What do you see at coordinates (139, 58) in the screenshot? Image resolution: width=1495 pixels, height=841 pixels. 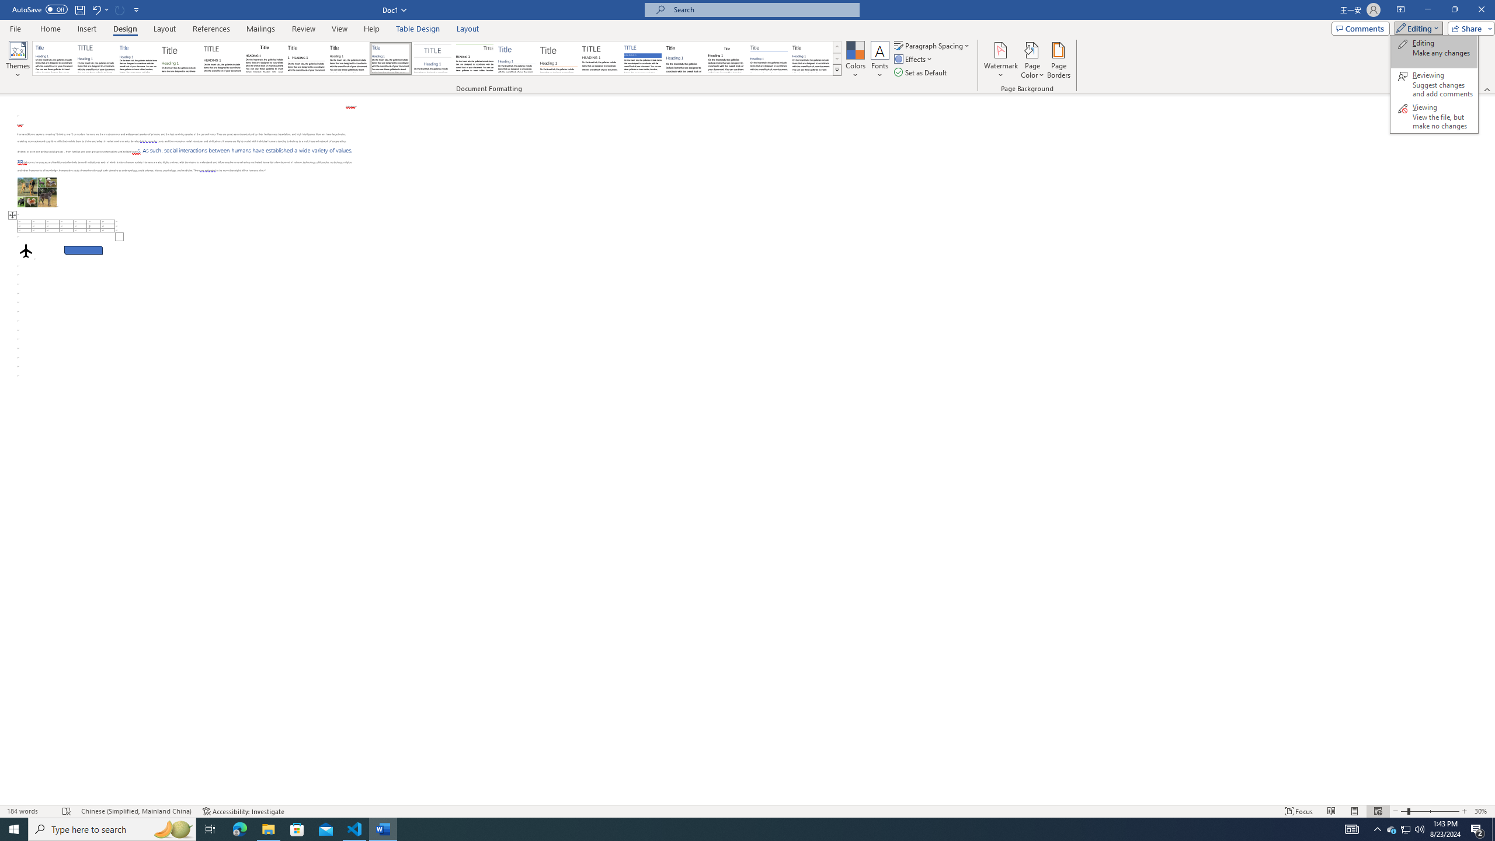 I see `Basic (Simple)` at bounding box center [139, 58].